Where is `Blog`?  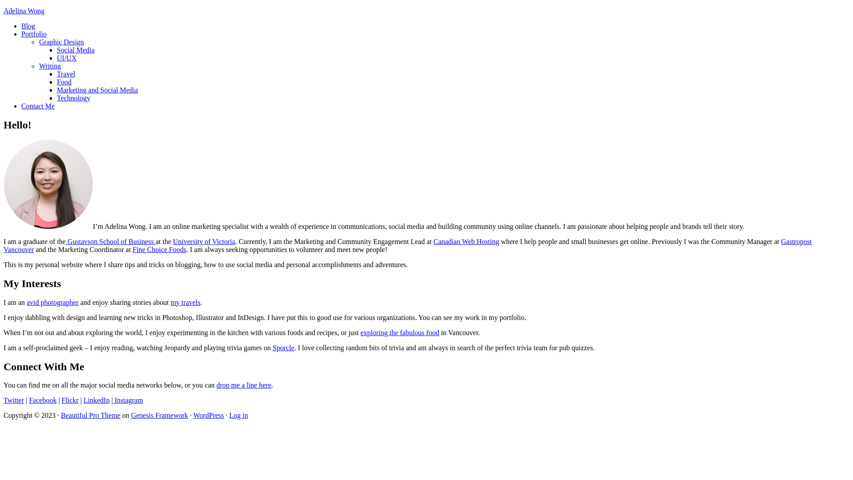
Blog is located at coordinates (28, 26).